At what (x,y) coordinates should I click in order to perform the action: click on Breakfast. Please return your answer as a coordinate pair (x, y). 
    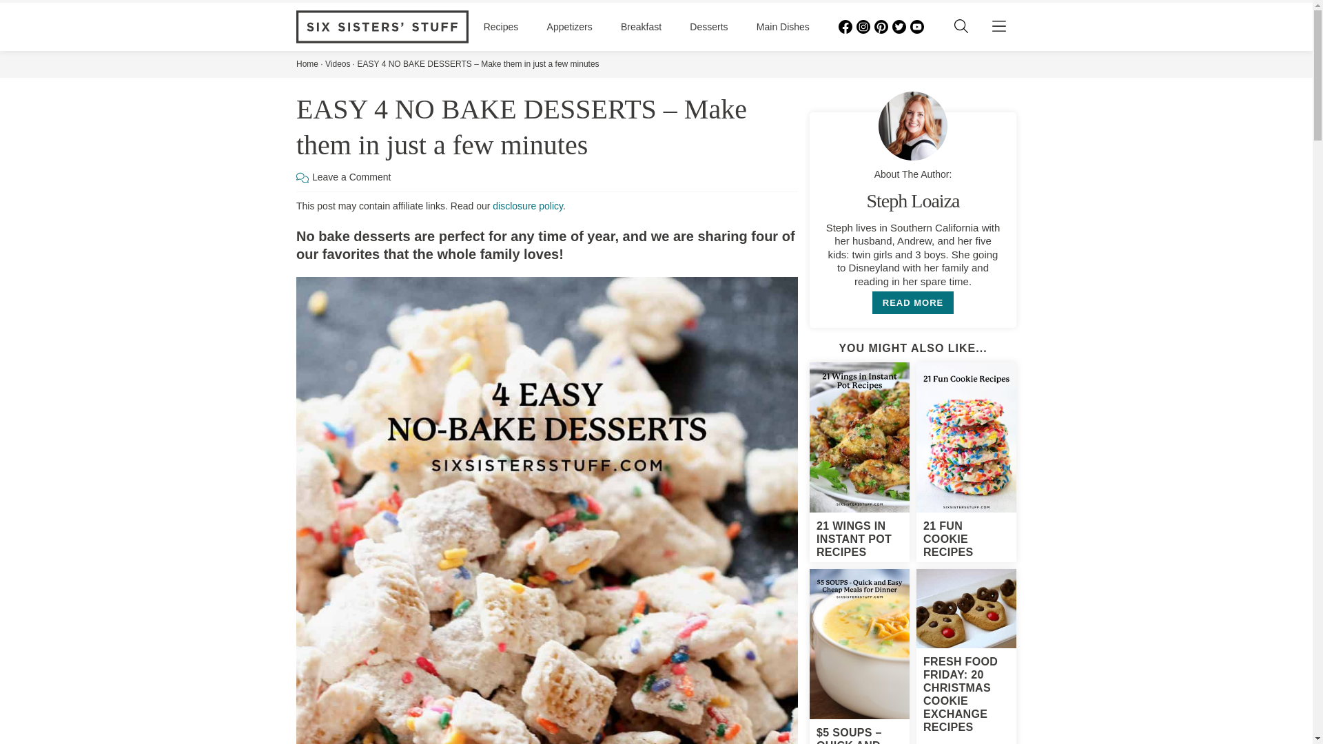
    Looking at the image, I should click on (641, 27).